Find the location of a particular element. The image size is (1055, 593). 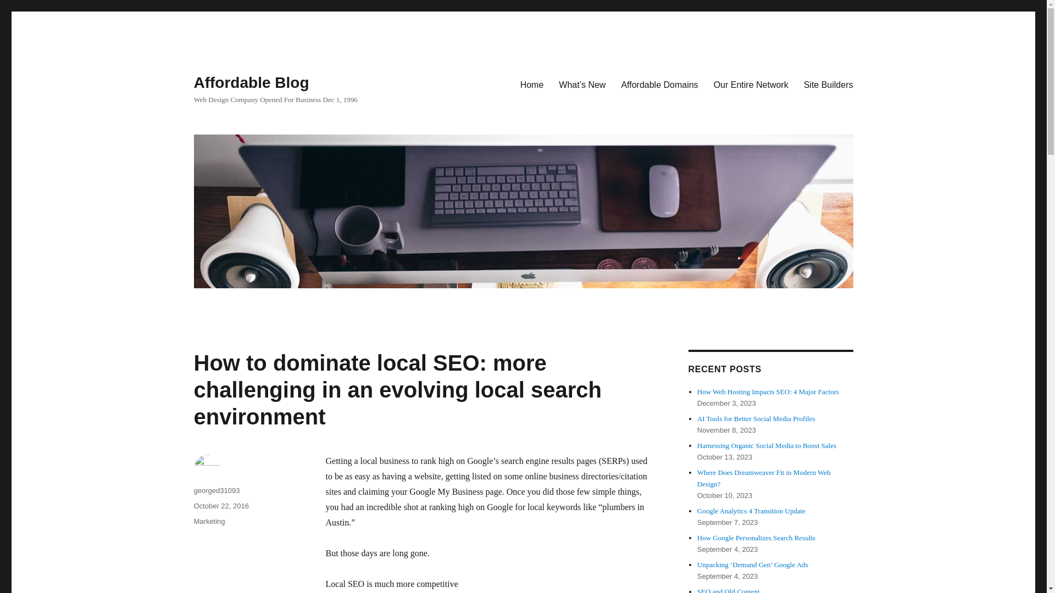

georged31093 is located at coordinates (216, 490).